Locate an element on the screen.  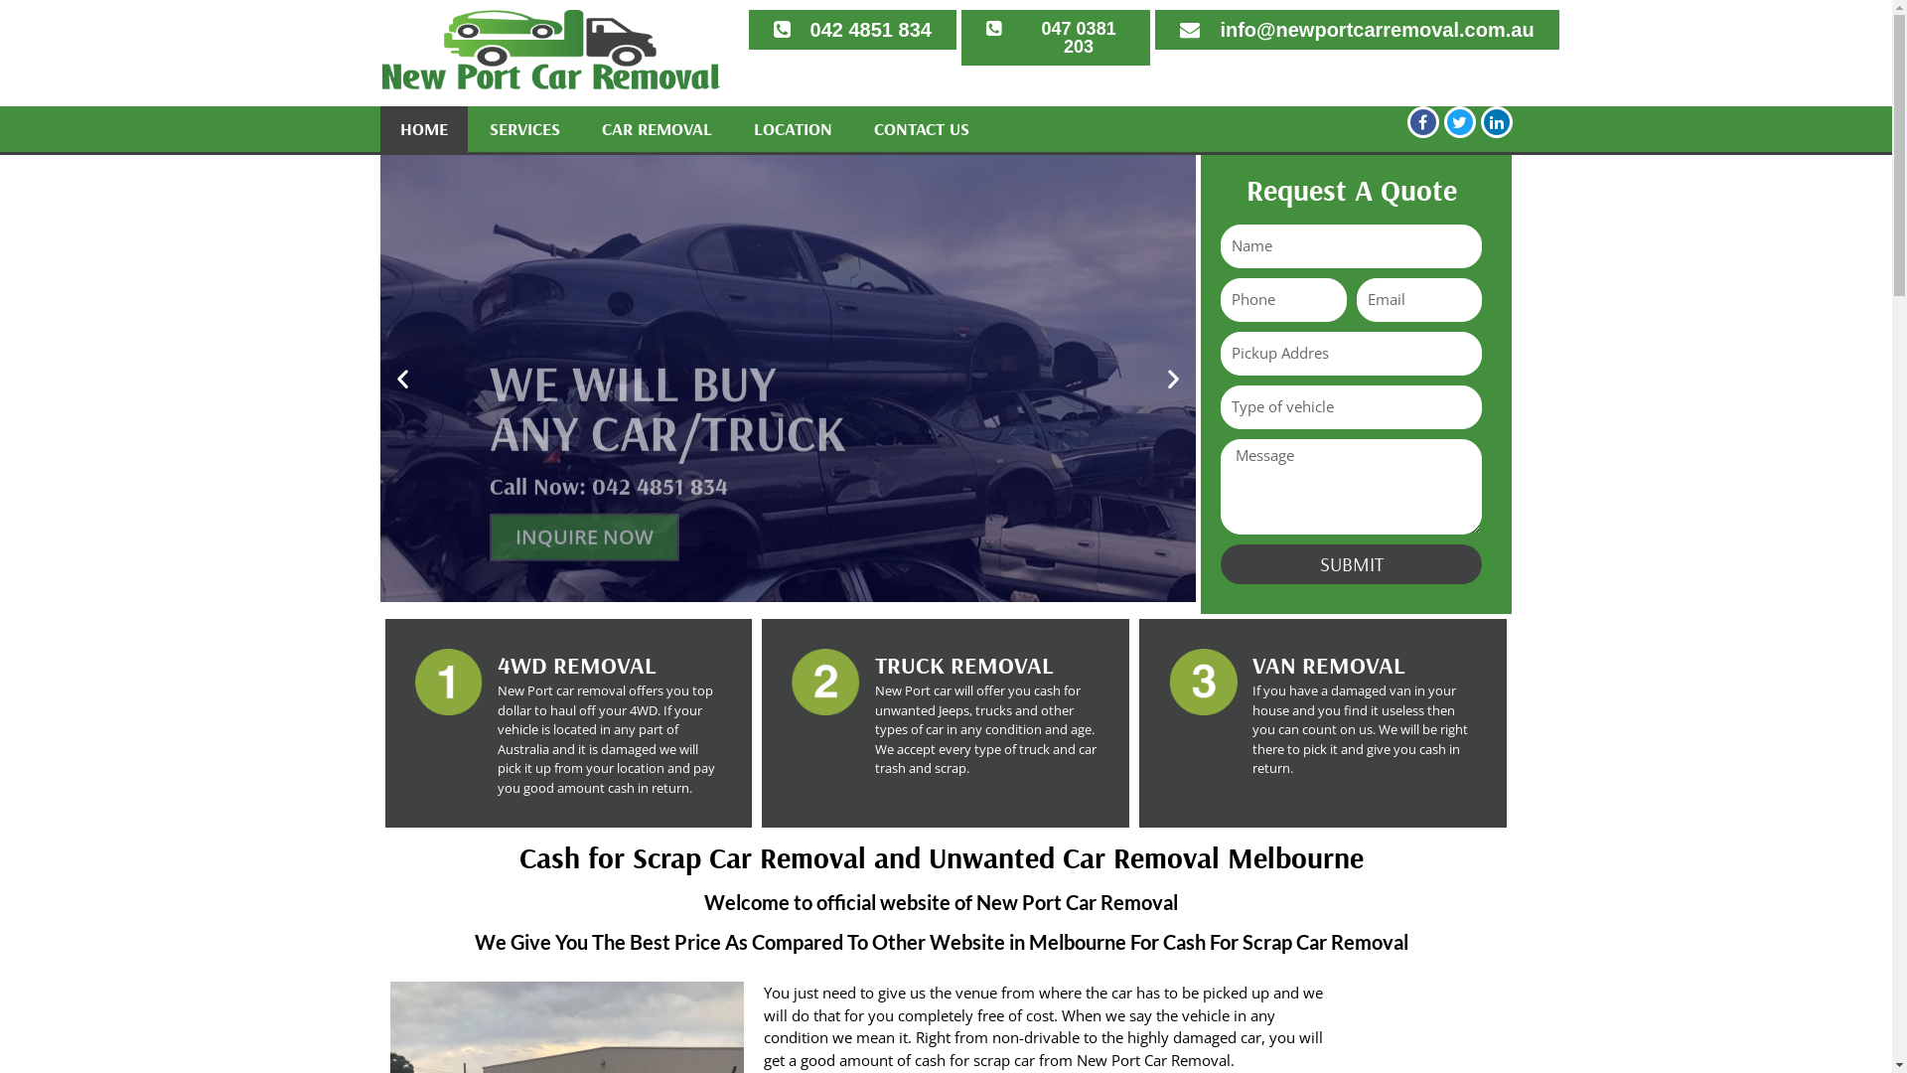
info@newportcarremoval.com.au is located at coordinates (1357, 30).